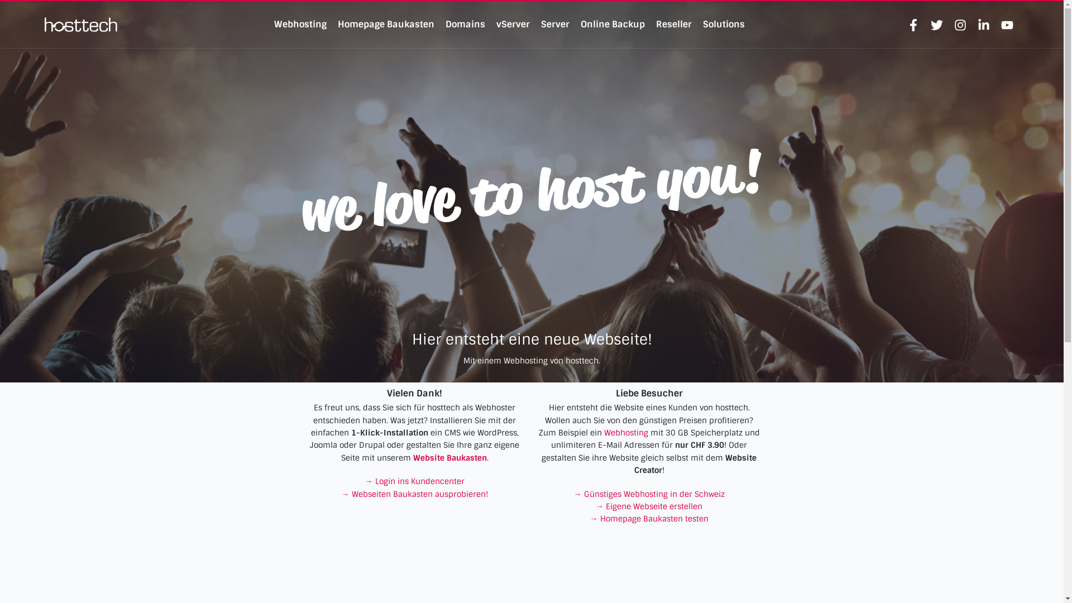  I want to click on vServer, so click(513, 25).